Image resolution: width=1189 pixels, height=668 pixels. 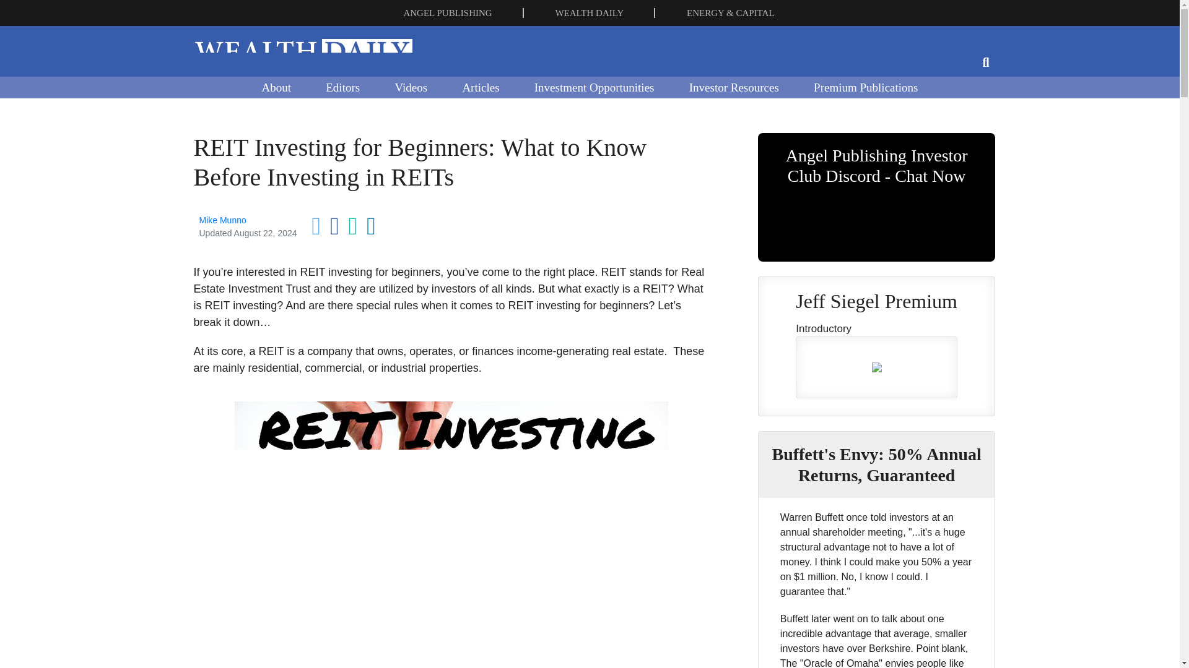 I want to click on Angel Publishing Investor Club Discord - Chat Now, so click(x=877, y=197).